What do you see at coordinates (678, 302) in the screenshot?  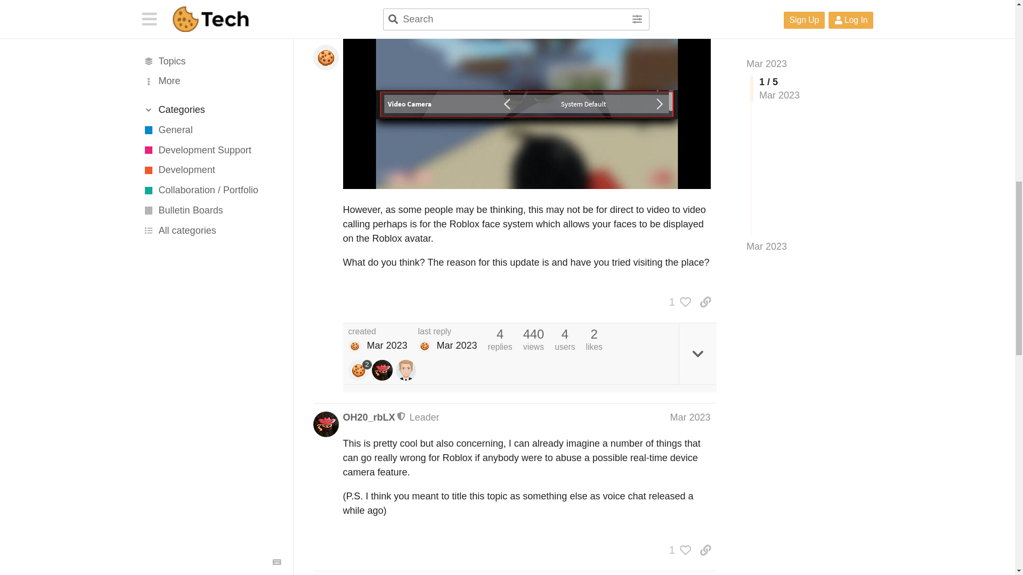 I see `1` at bounding box center [678, 302].